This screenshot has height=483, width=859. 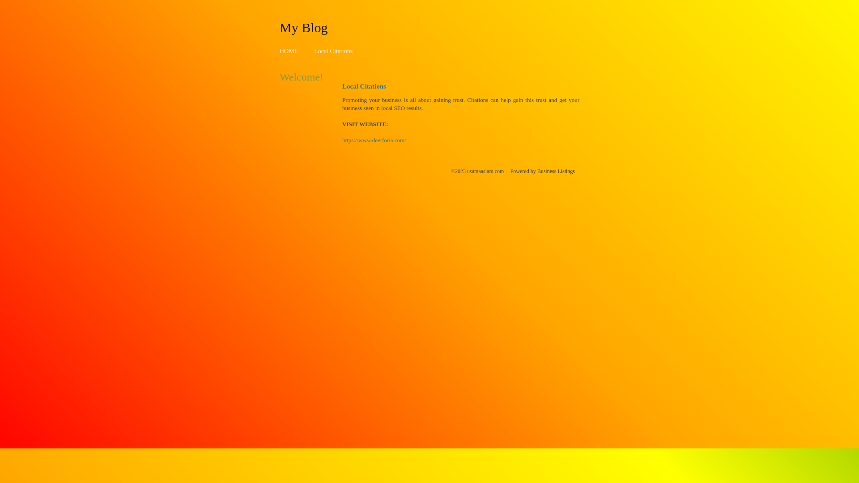 I want to click on Local Citations, so click(x=333, y=51).